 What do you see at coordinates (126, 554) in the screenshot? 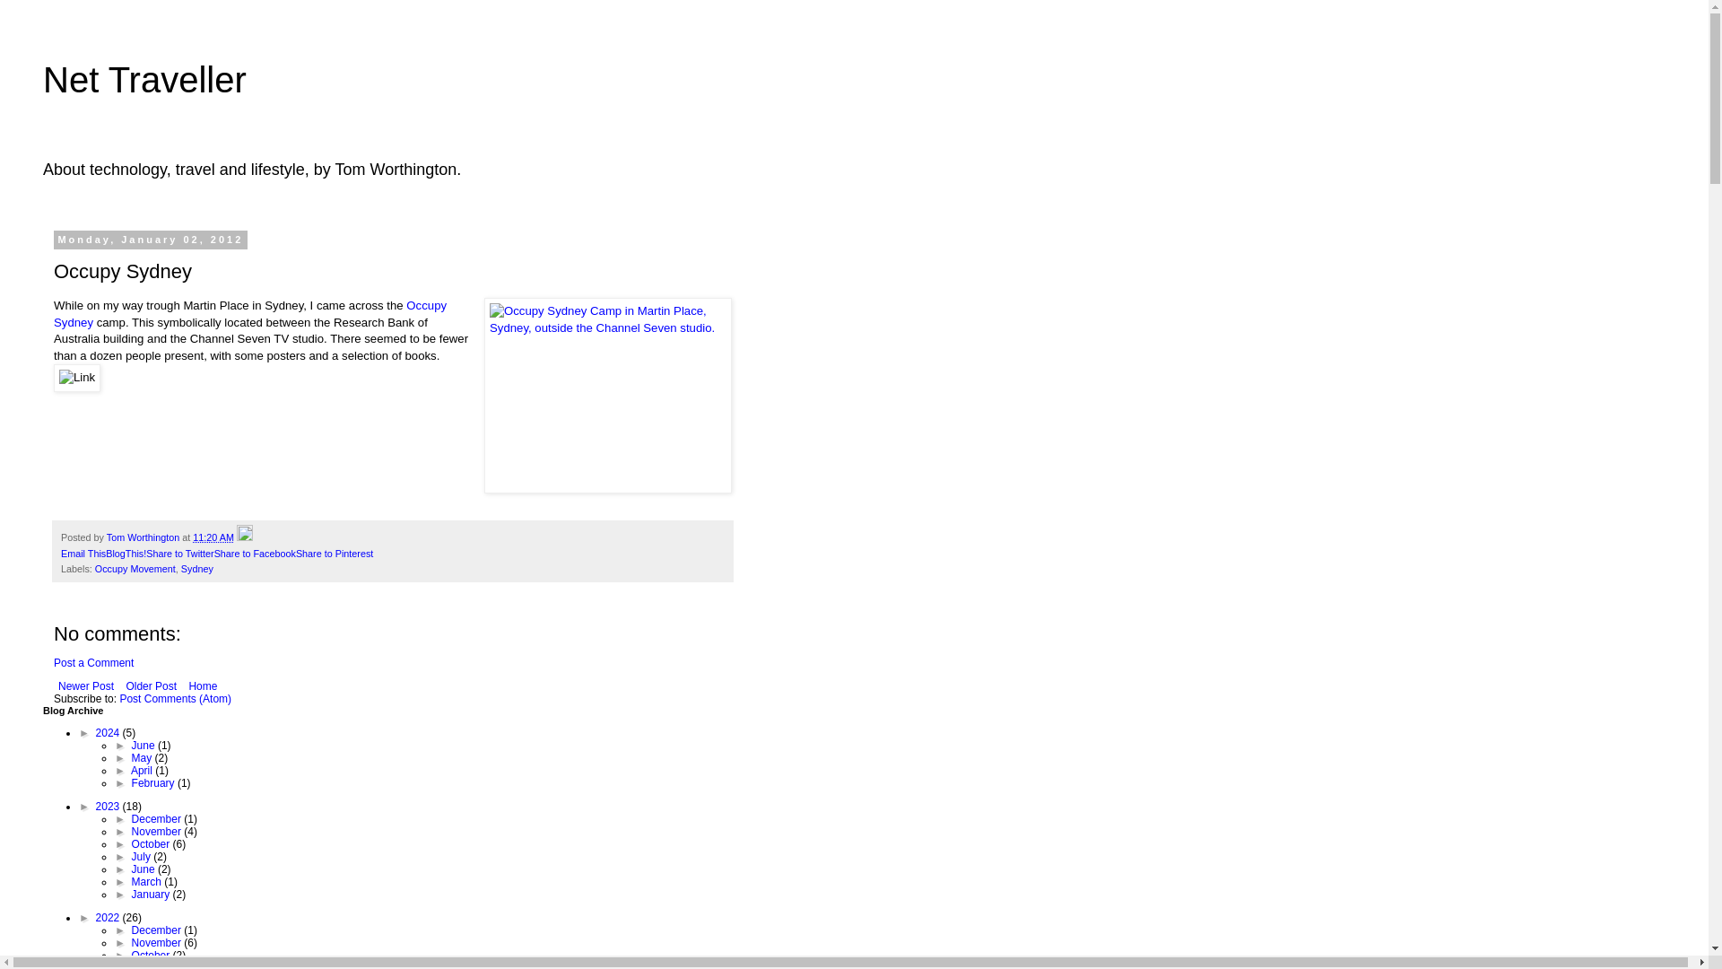
I see `BlogThis!` at bounding box center [126, 554].